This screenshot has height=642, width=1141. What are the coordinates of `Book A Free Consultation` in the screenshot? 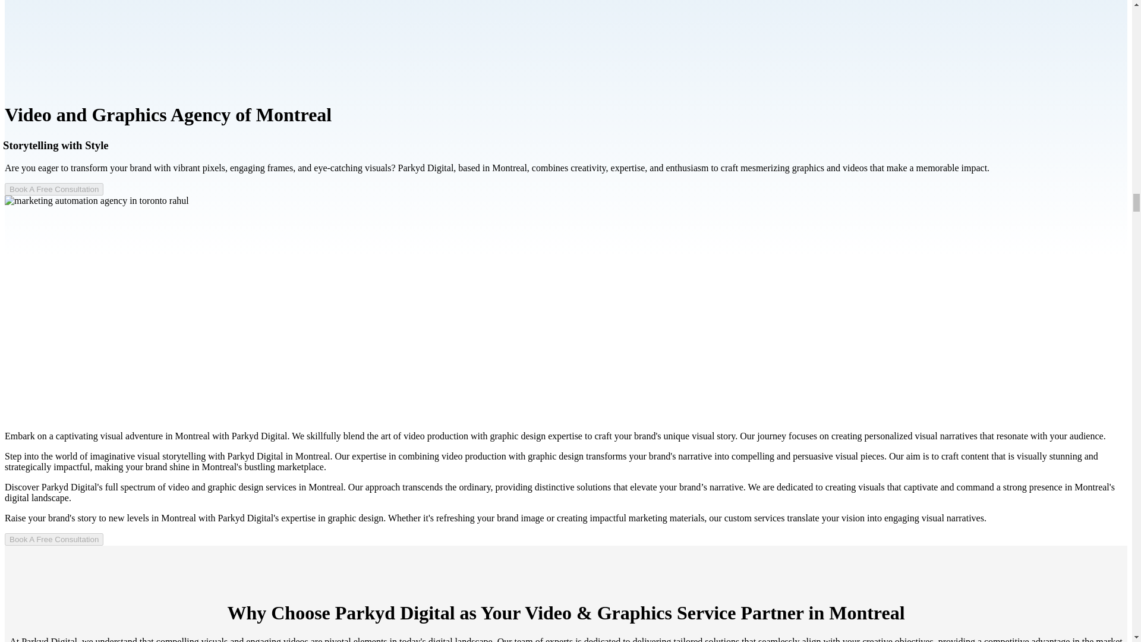 It's located at (53, 539).